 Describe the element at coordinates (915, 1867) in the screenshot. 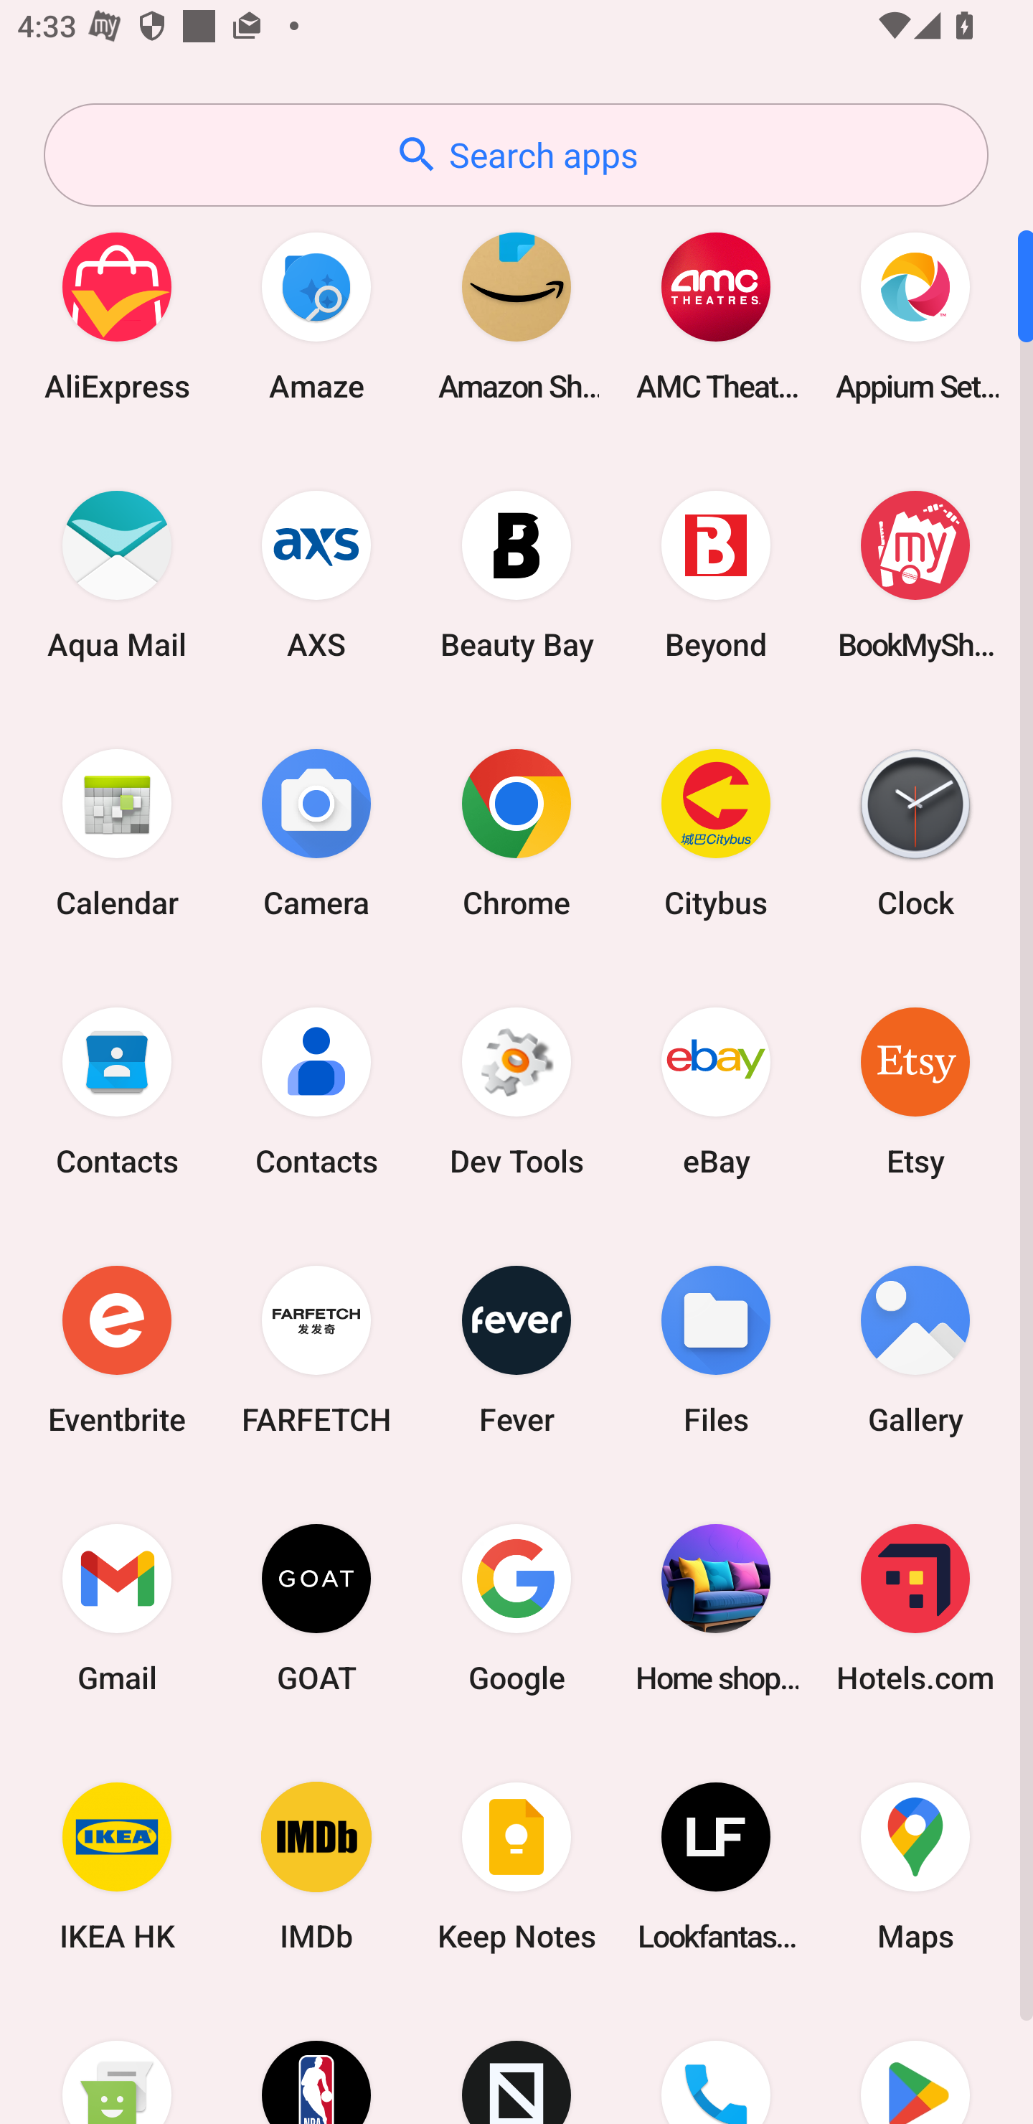

I see `Maps` at that location.